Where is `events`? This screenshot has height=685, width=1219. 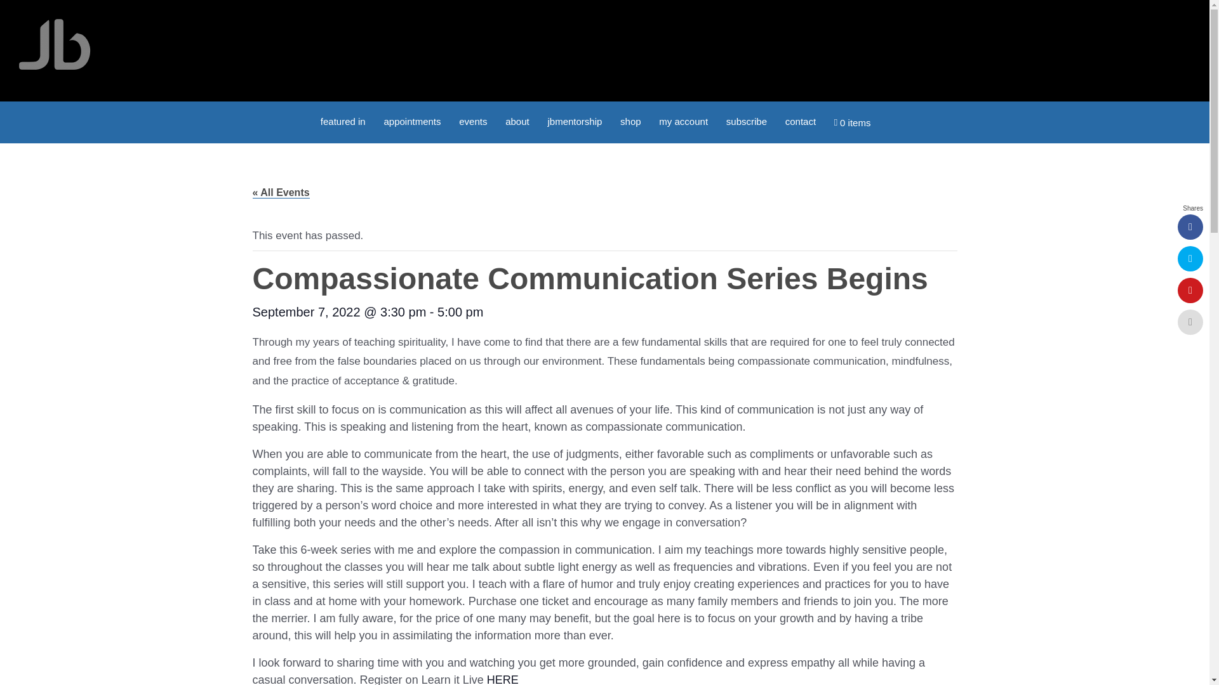 events is located at coordinates (472, 121).